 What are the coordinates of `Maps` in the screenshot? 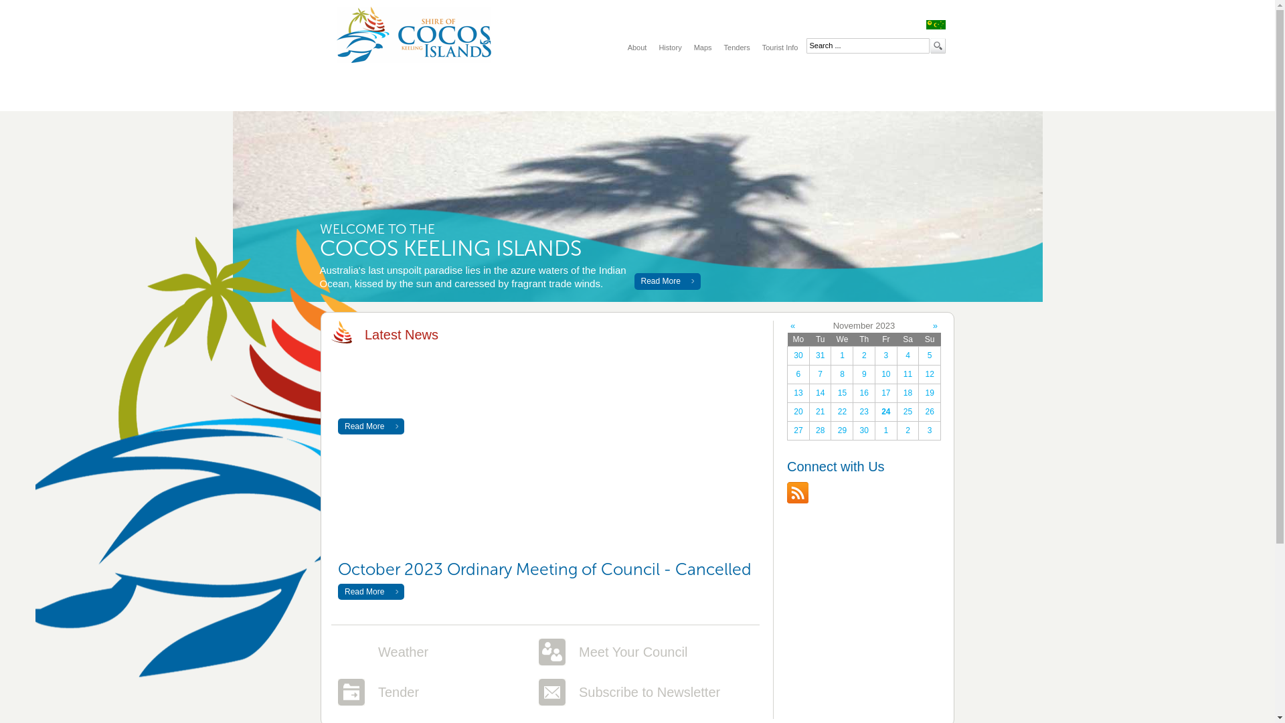 It's located at (703, 48).